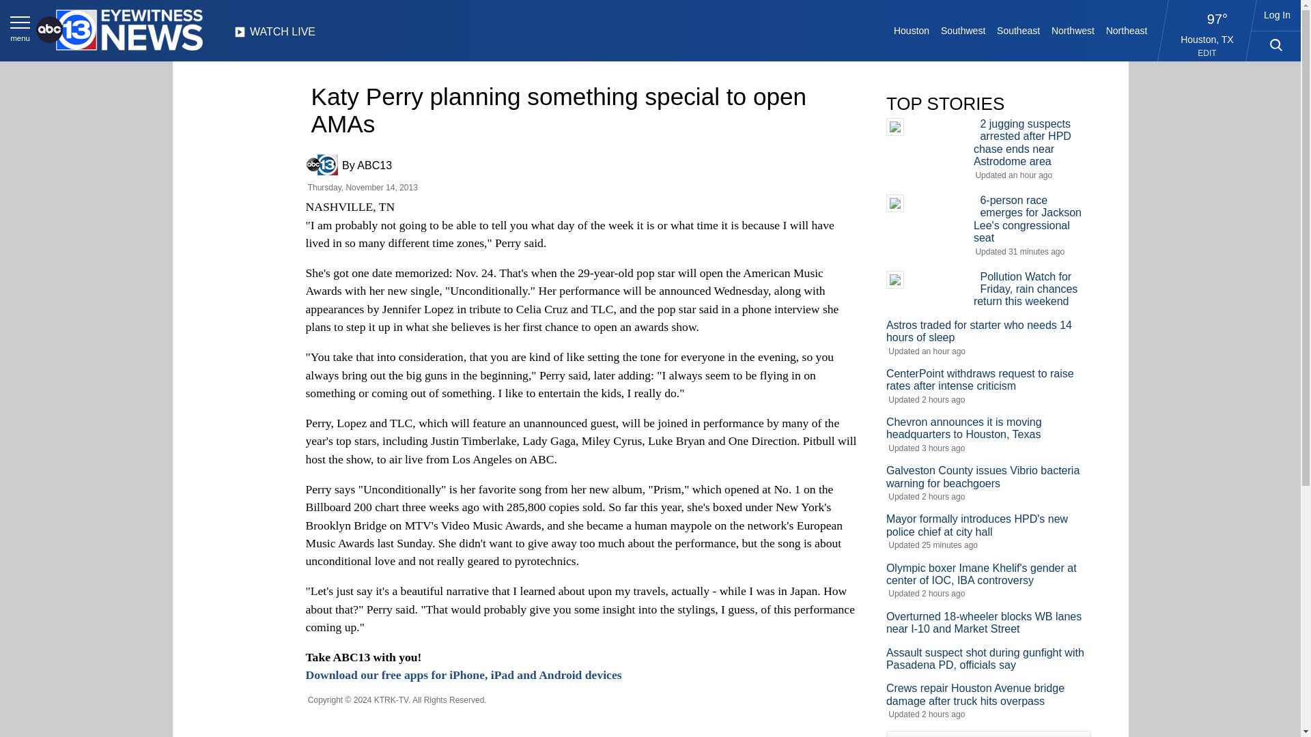 This screenshot has height=737, width=1311. I want to click on WATCH LIVE, so click(274, 35).